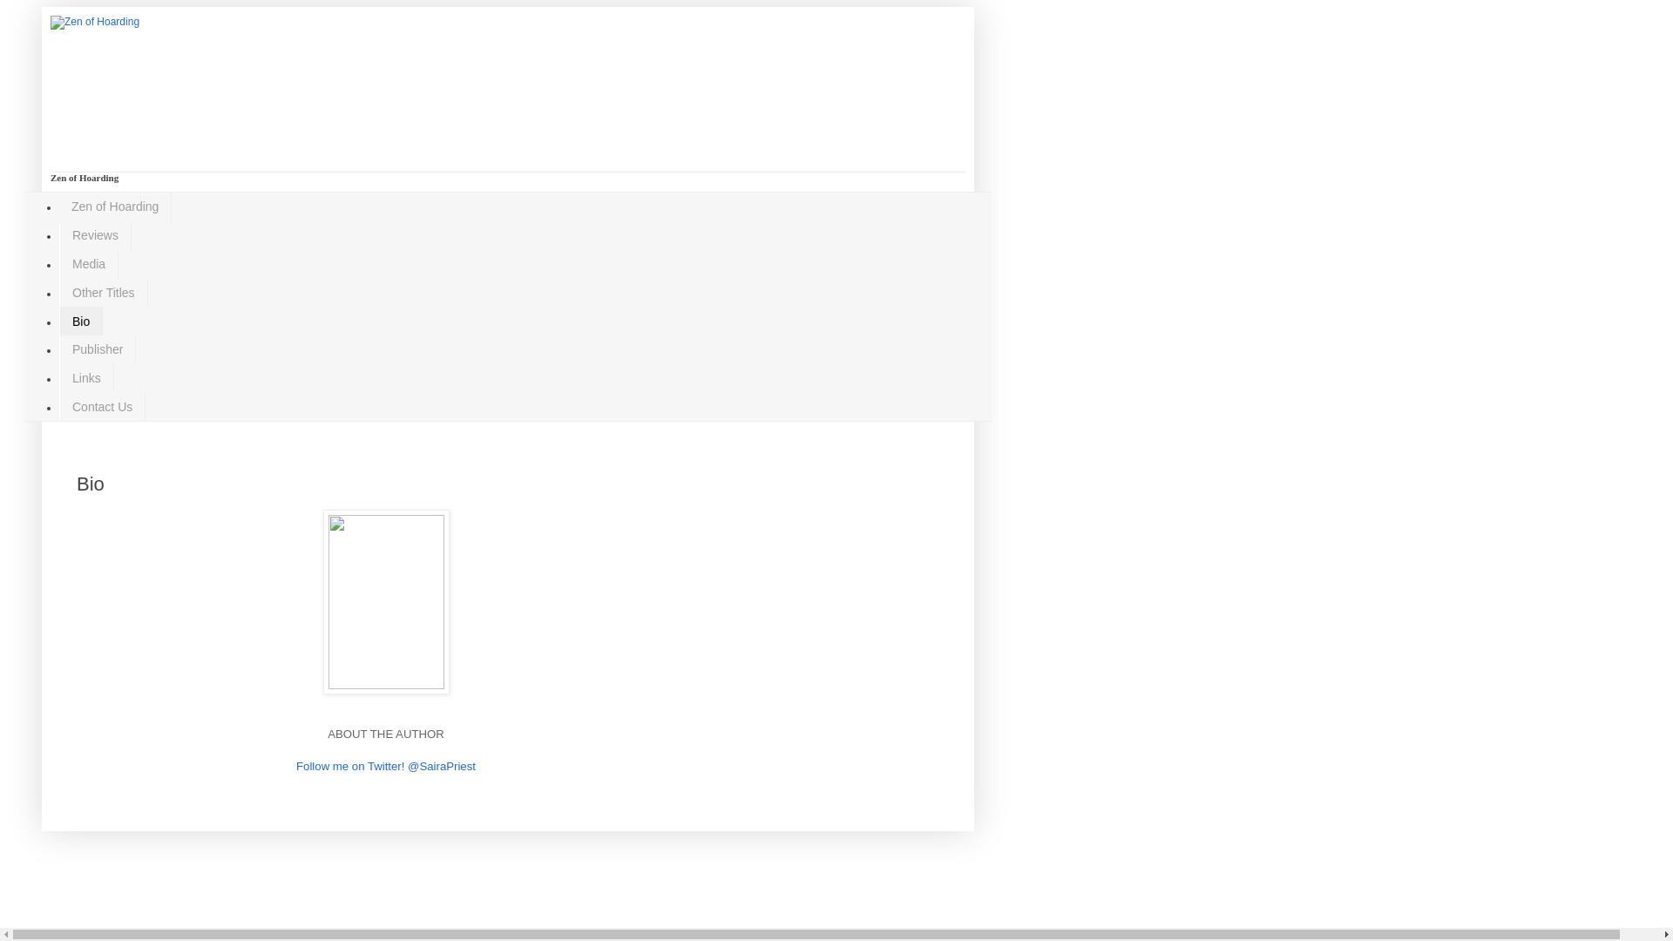 Image resolution: width=1673 pixels, height=941 pixels. What do you see at coordinates (102, 406) in the screenshot?
I see `Contact Us` at bounding box center [102, 406].